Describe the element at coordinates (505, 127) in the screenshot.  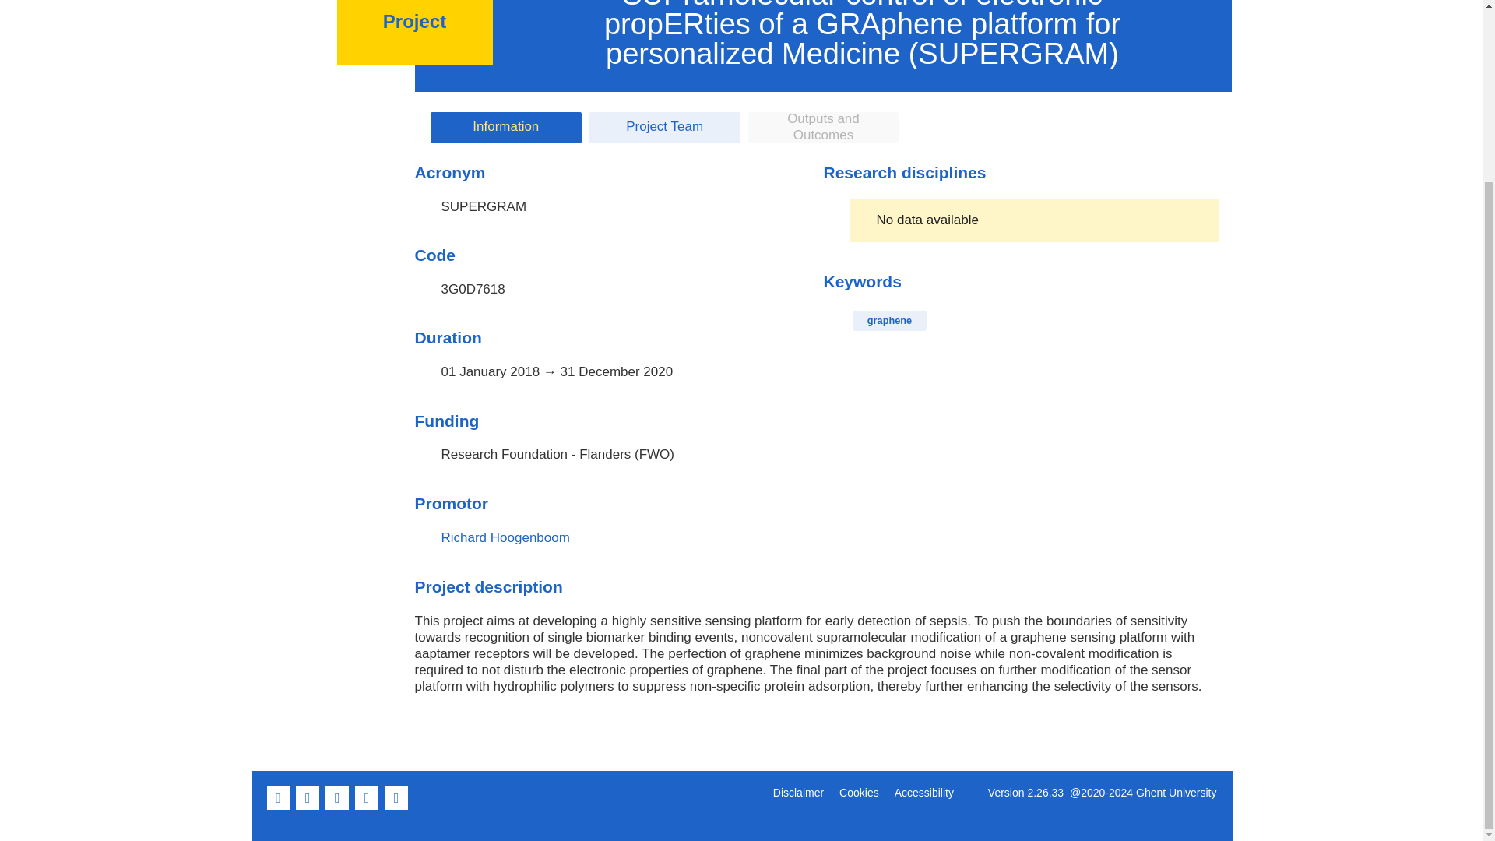
I see `Project Information` at that location.